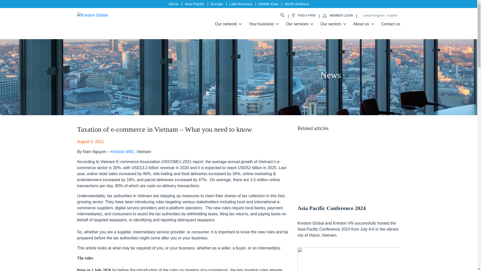 This screenshot has width=481, height=271. I want to click on Europe, so click(216, 4).